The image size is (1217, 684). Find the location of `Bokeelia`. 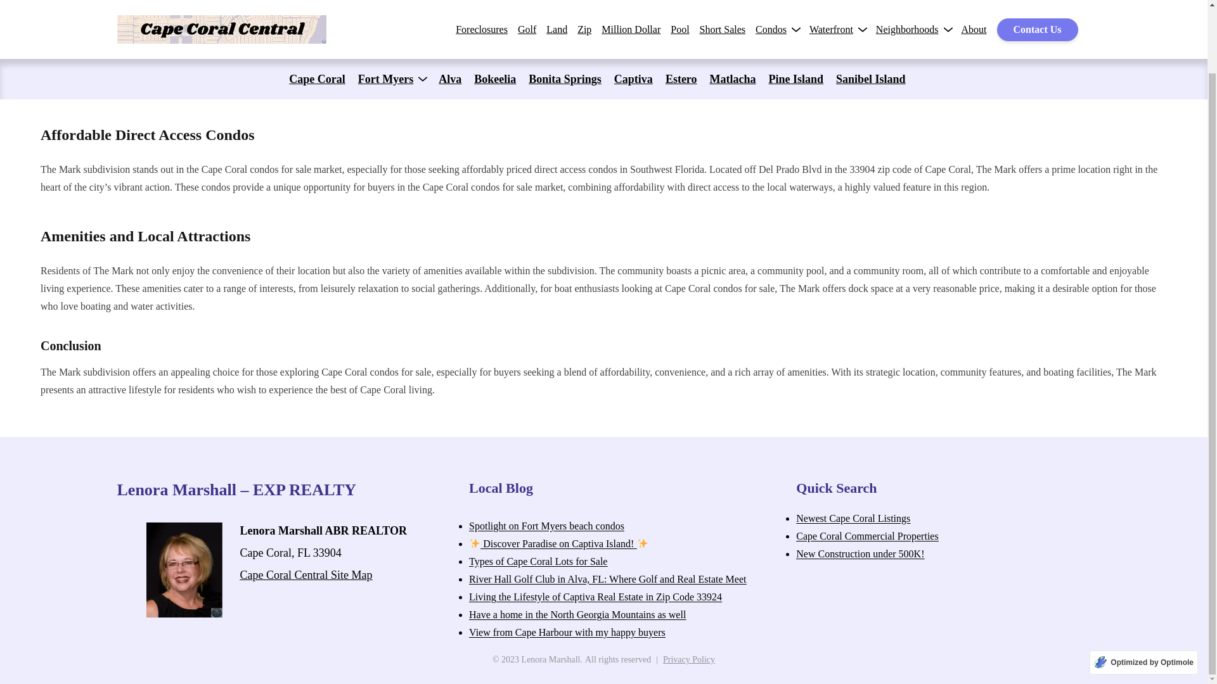

Bokeelia is located at coordinates (495, 6).